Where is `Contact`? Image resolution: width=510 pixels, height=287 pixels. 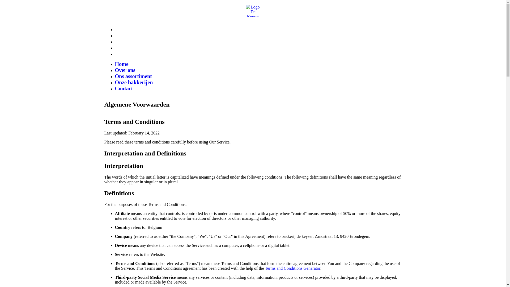 Contact is located at coordinates (124, 54).